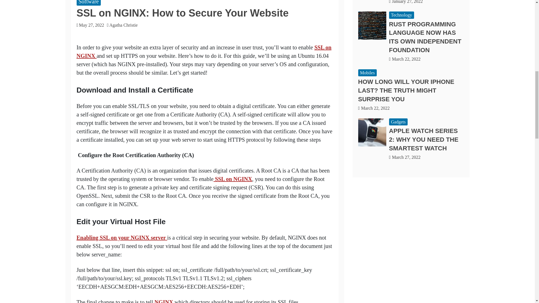 The width and height of the screenshot is (539, 303). Describe the element at coordinates (91, 25) in the screenshot. I see `May 27, 2022` at that location.